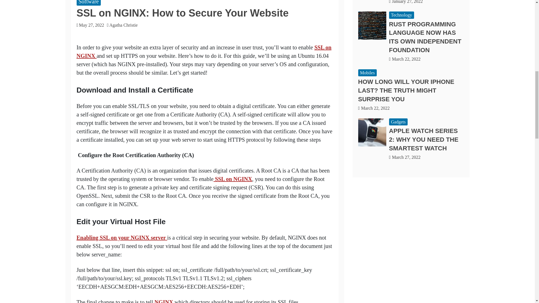 The width and height of the screenshot is (539, 303). Describe the element at coordinates (91, 25) in the screenshot. I see `May 27, 2022` at that location.